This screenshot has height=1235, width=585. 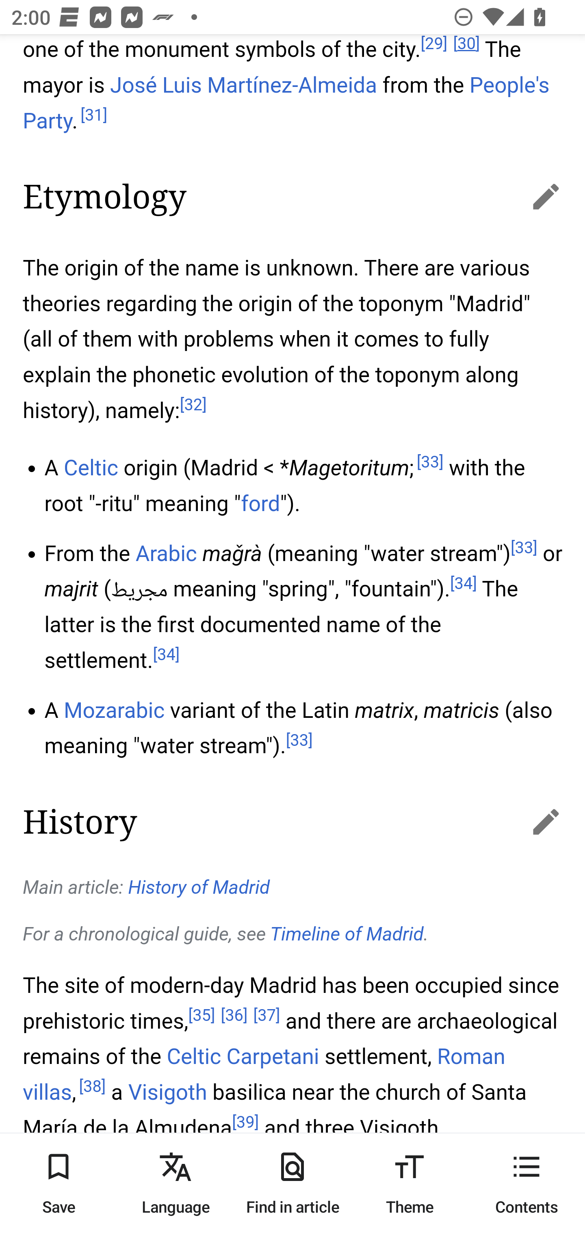 What do you see at coordinates (409, 1184) in the screenshot?
I see `Theme` at bounding box center [409, 1184].